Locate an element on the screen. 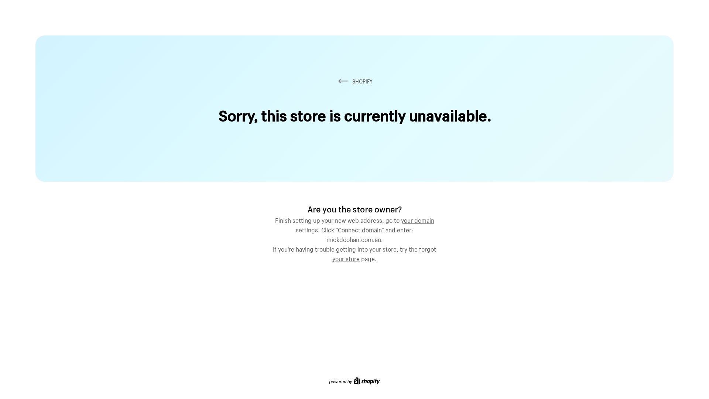 The height and width of the screenshot is (399, 709). forgot your store is located at coordinates (384, 253).